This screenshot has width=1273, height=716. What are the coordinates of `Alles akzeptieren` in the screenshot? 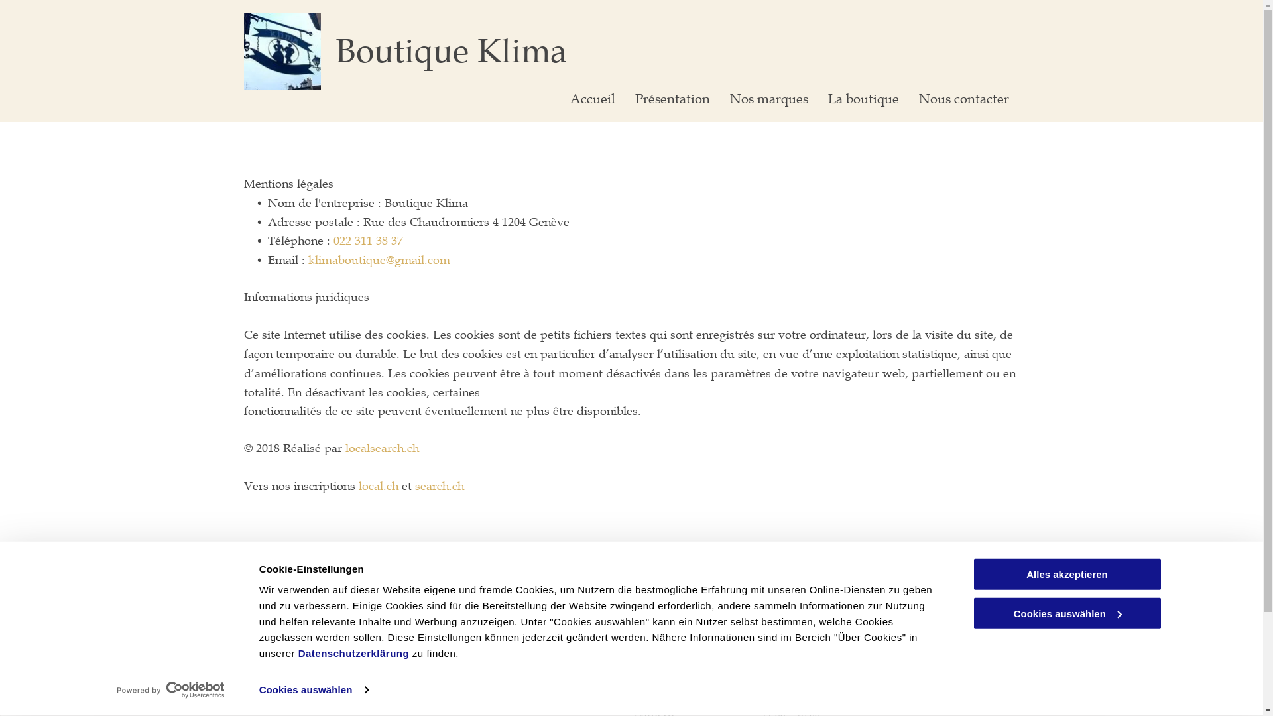 It's located at (1067, 574).